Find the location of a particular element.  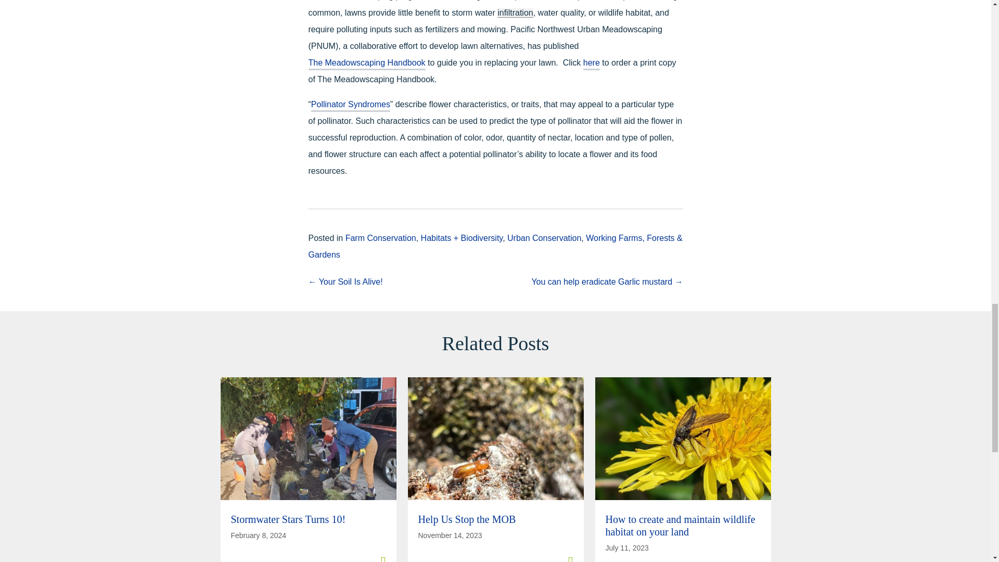

Stormwater Stars Turns 10! is located at coordinates (288, 519).